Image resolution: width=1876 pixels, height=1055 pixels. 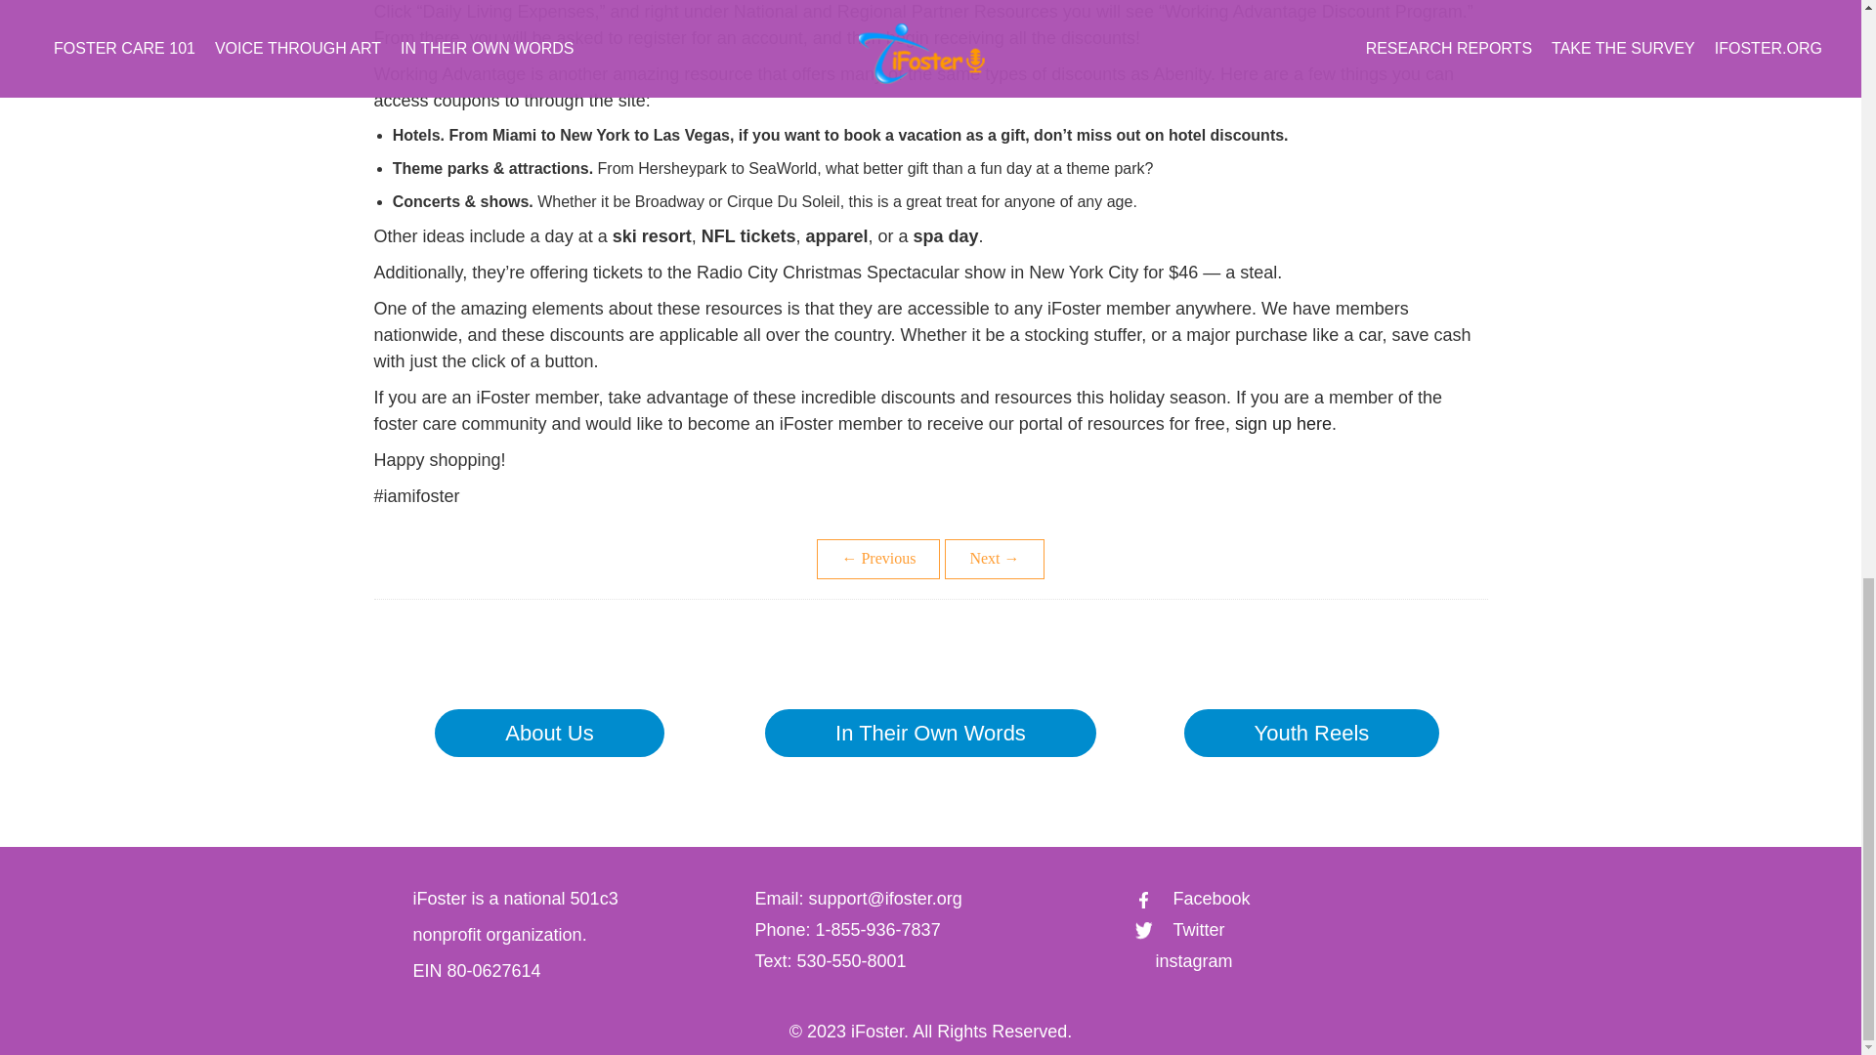 I want to click on Youth Reels, so click(x=1311, y=733).